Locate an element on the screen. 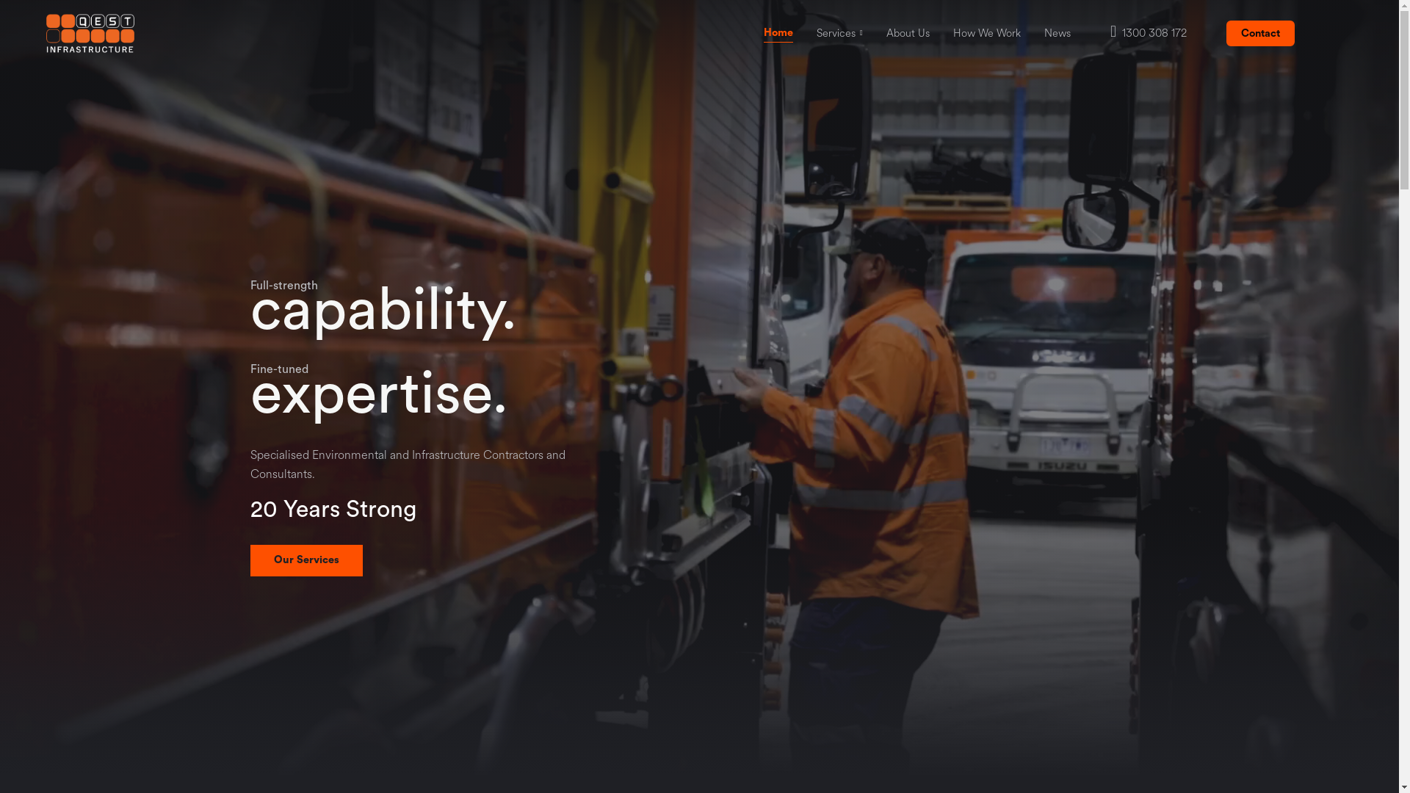 The width and height of the screenshot is (1410, 793). Contact is located at coordinates (1260, 34).